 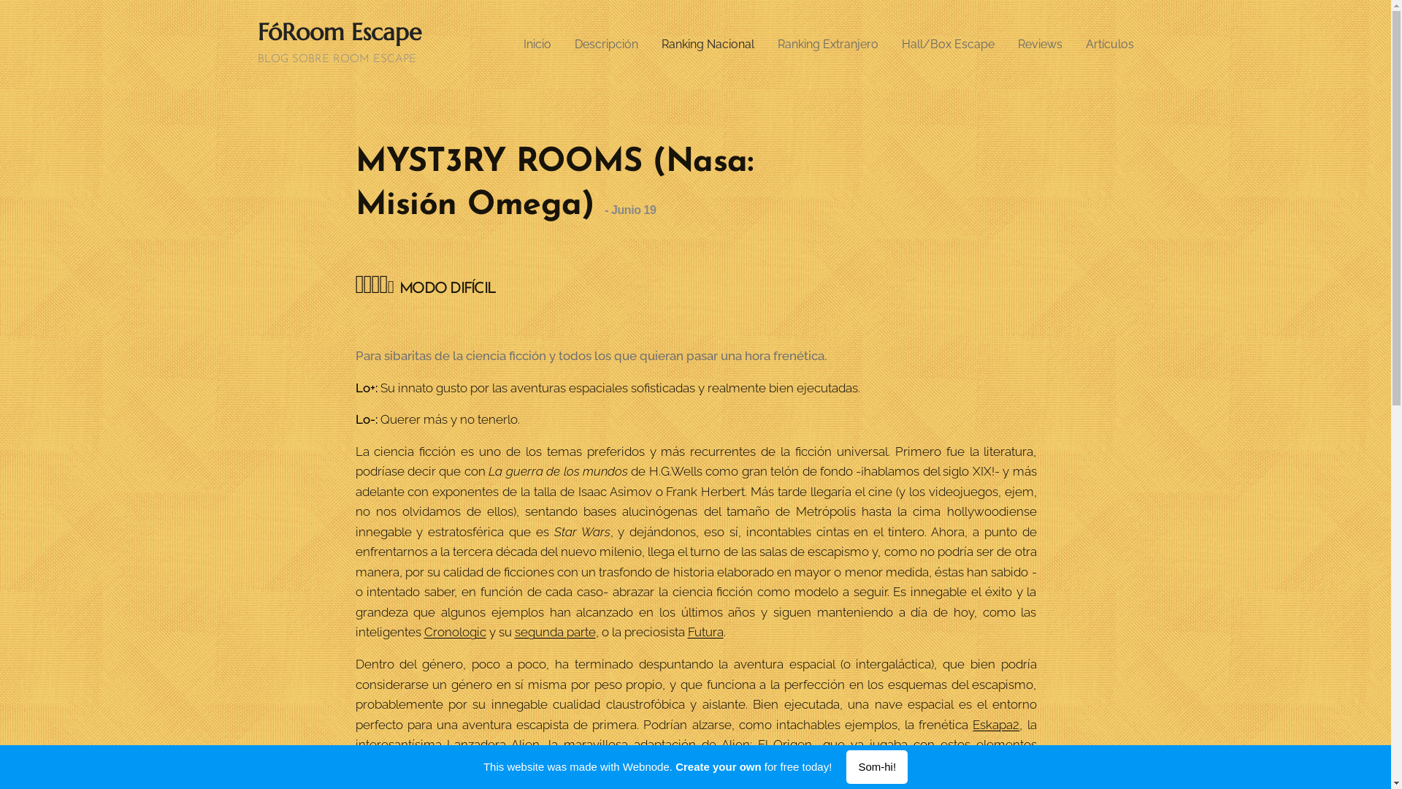 What do you see at coordinates (827, 45) in the screenshot?
I see `Ranking Extranjero` at bounding box center [827, 45].